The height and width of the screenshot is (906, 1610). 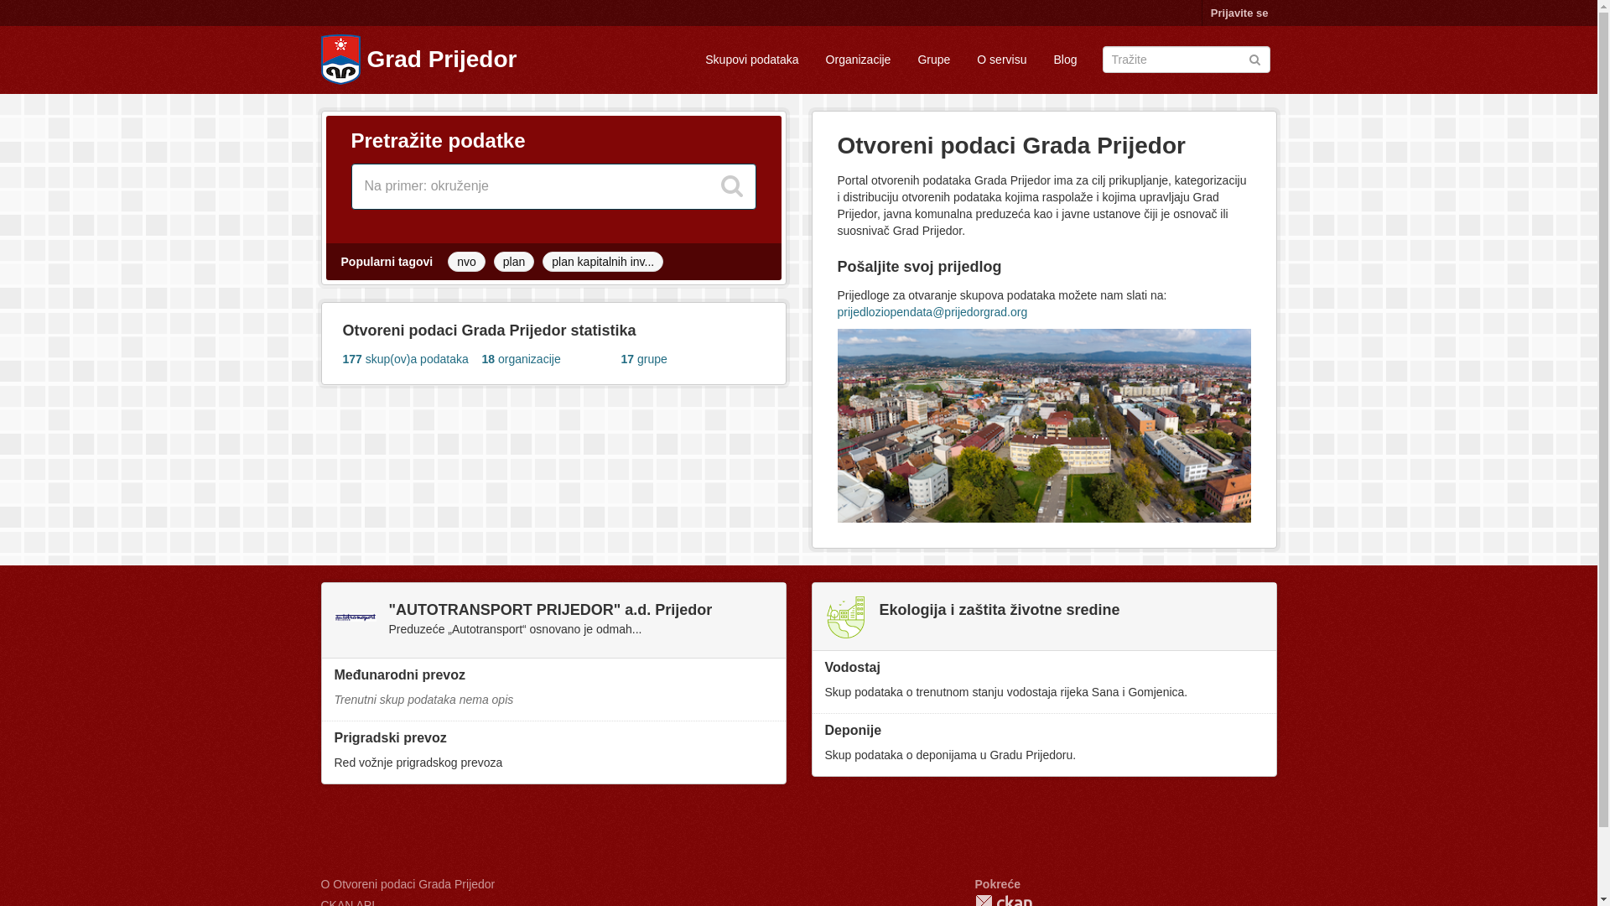 I want to click on plan kapitalnih inv..., so click(x=603, y=262).